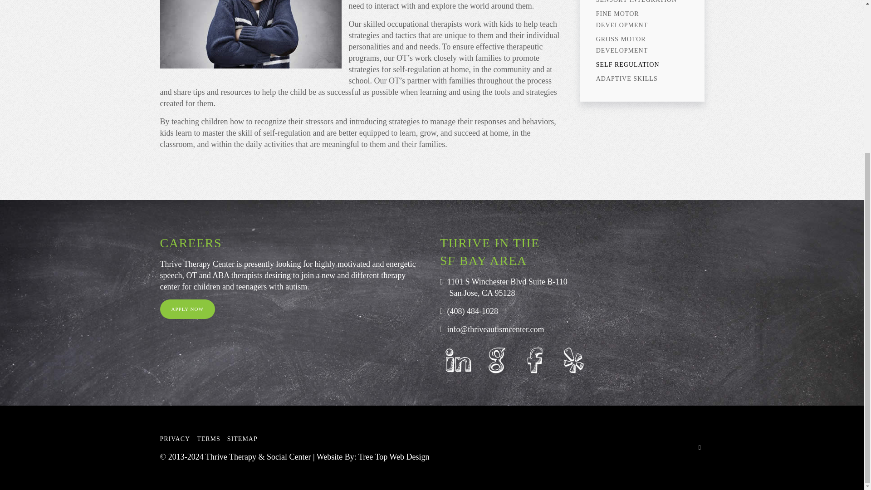  I want to click on GROSS MOTOR DEVELOPMENT, so click(642, 45).